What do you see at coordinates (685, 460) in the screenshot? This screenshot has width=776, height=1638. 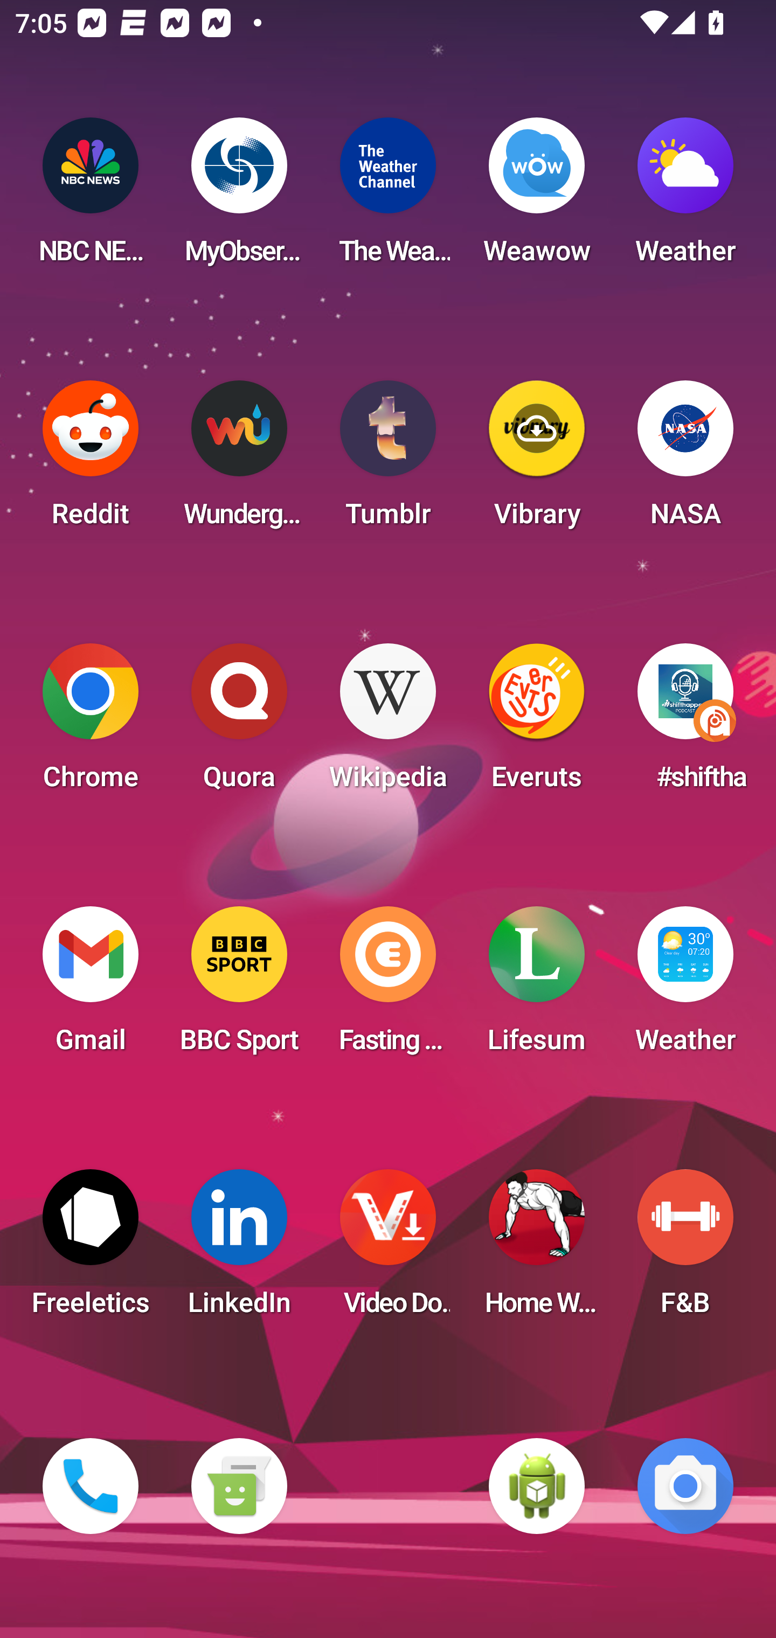 I see `NASA` at bounding box center [685, 460].